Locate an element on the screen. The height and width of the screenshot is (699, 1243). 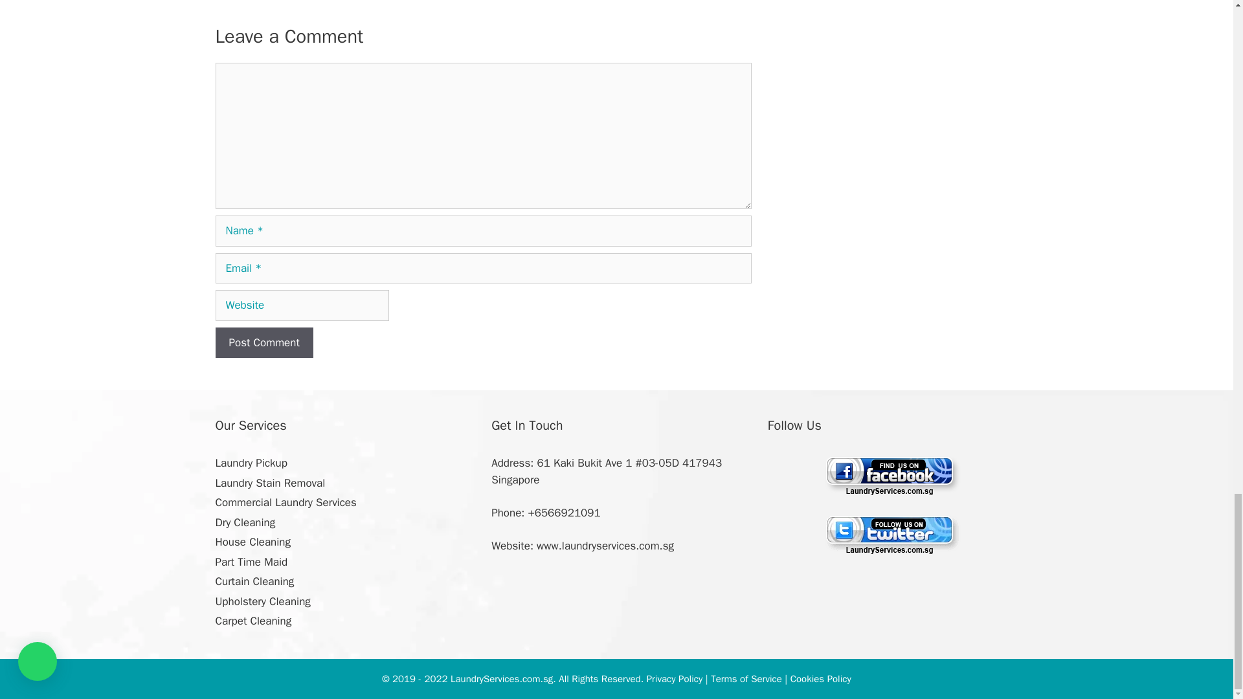
Part Time Maid is located at coordinates (251, 562).